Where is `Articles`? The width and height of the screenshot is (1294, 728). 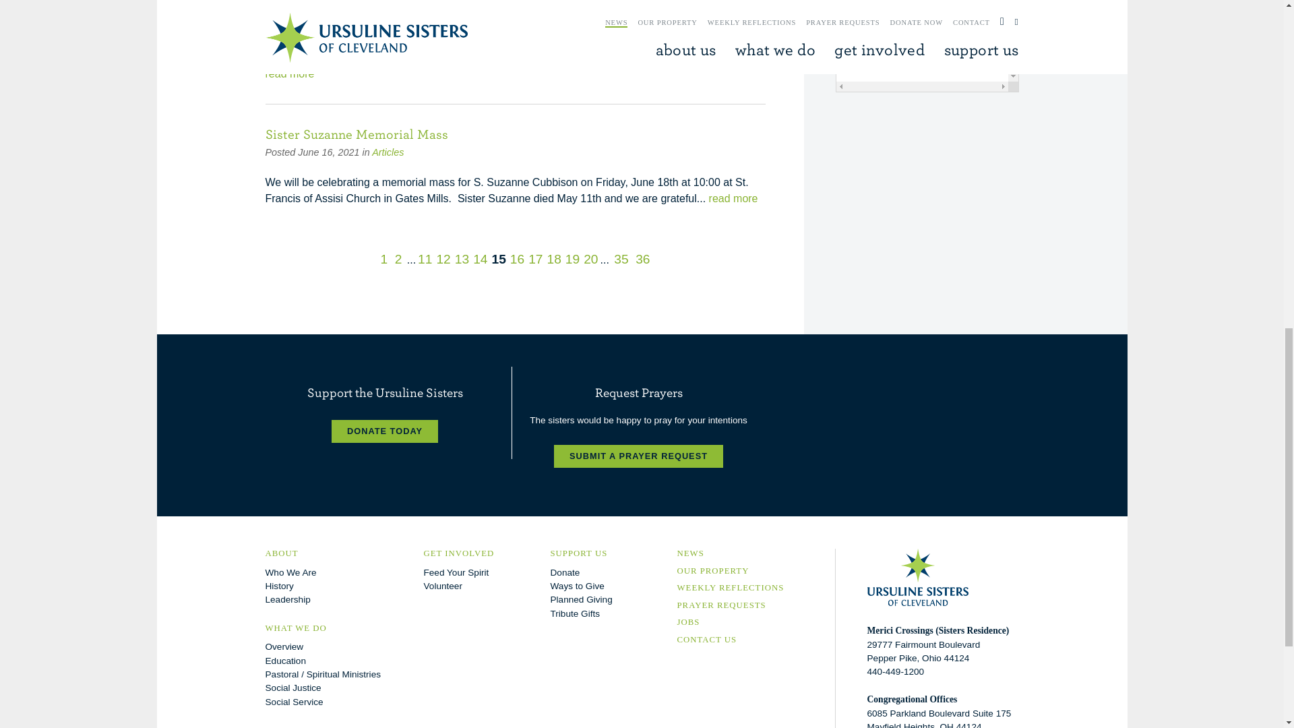 Articles is located at coordinates (388, 152).